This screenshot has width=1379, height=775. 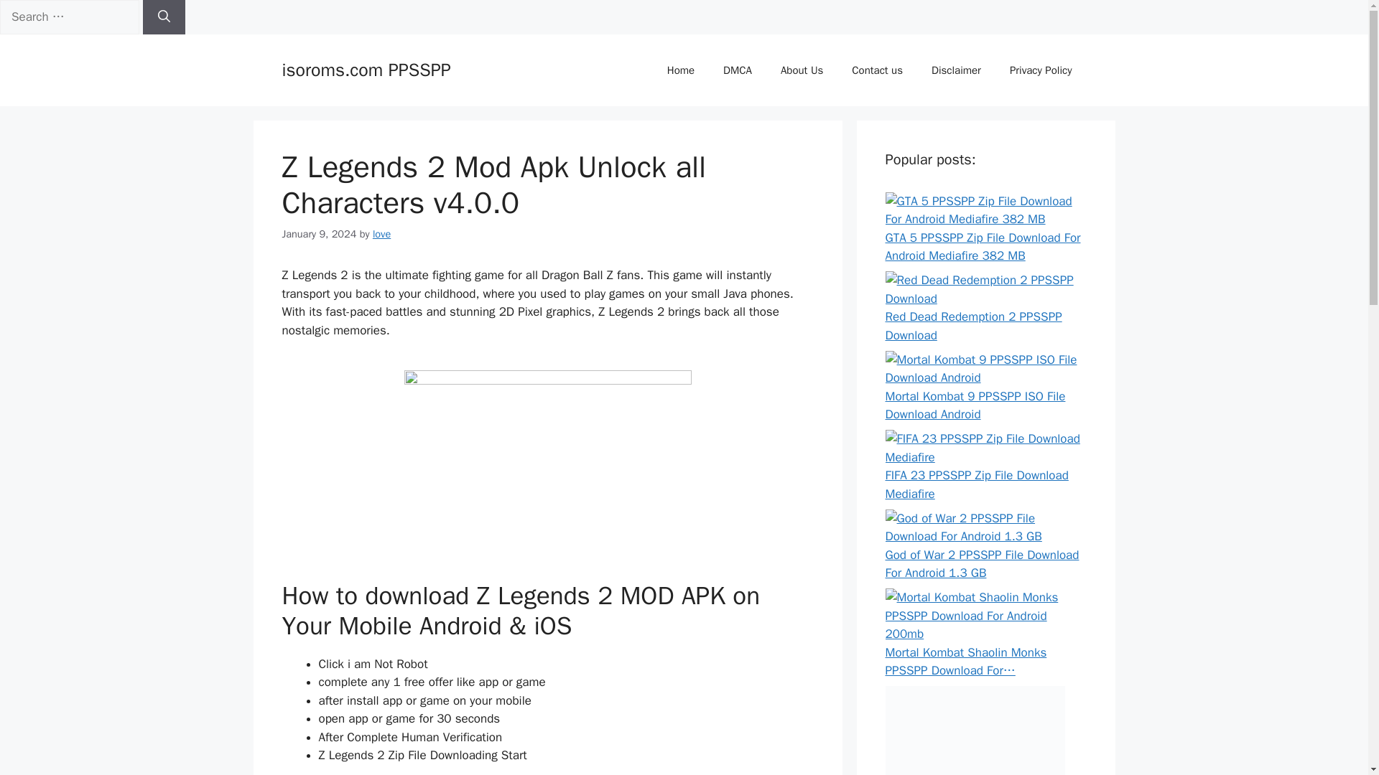 I want to click on FIFA 23 PPSSPP Zip File Download Mediafire, so click(x=985, y=448).